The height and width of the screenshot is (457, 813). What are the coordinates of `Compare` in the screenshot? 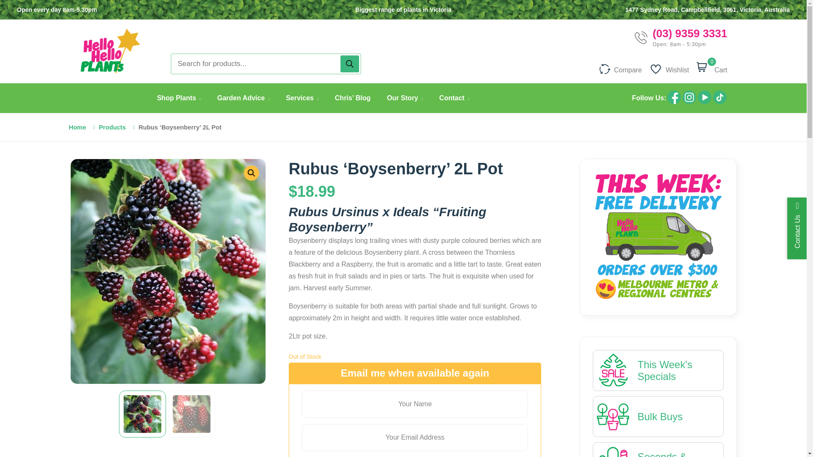 It's located at (621, 68).